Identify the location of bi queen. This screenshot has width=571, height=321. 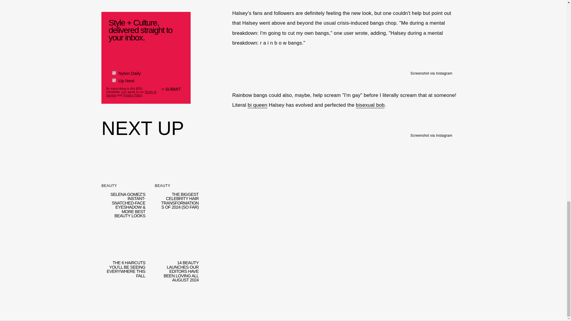
(258, 105).